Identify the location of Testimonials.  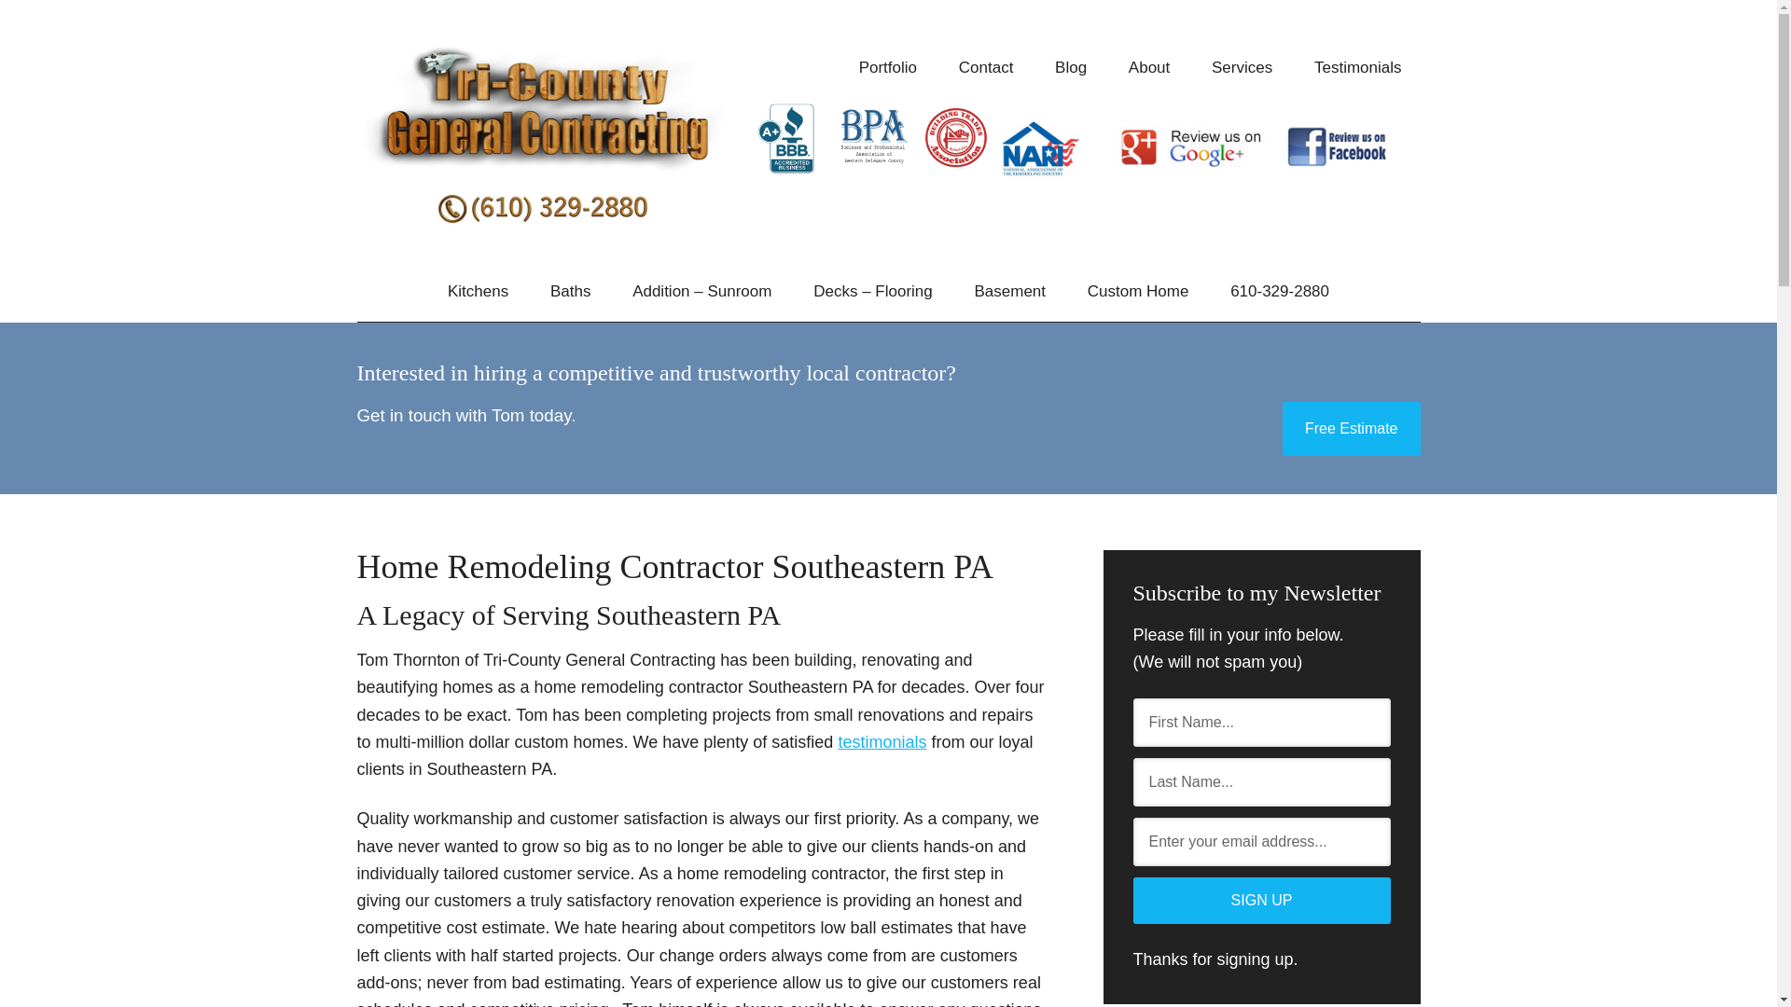
(1357, 67).